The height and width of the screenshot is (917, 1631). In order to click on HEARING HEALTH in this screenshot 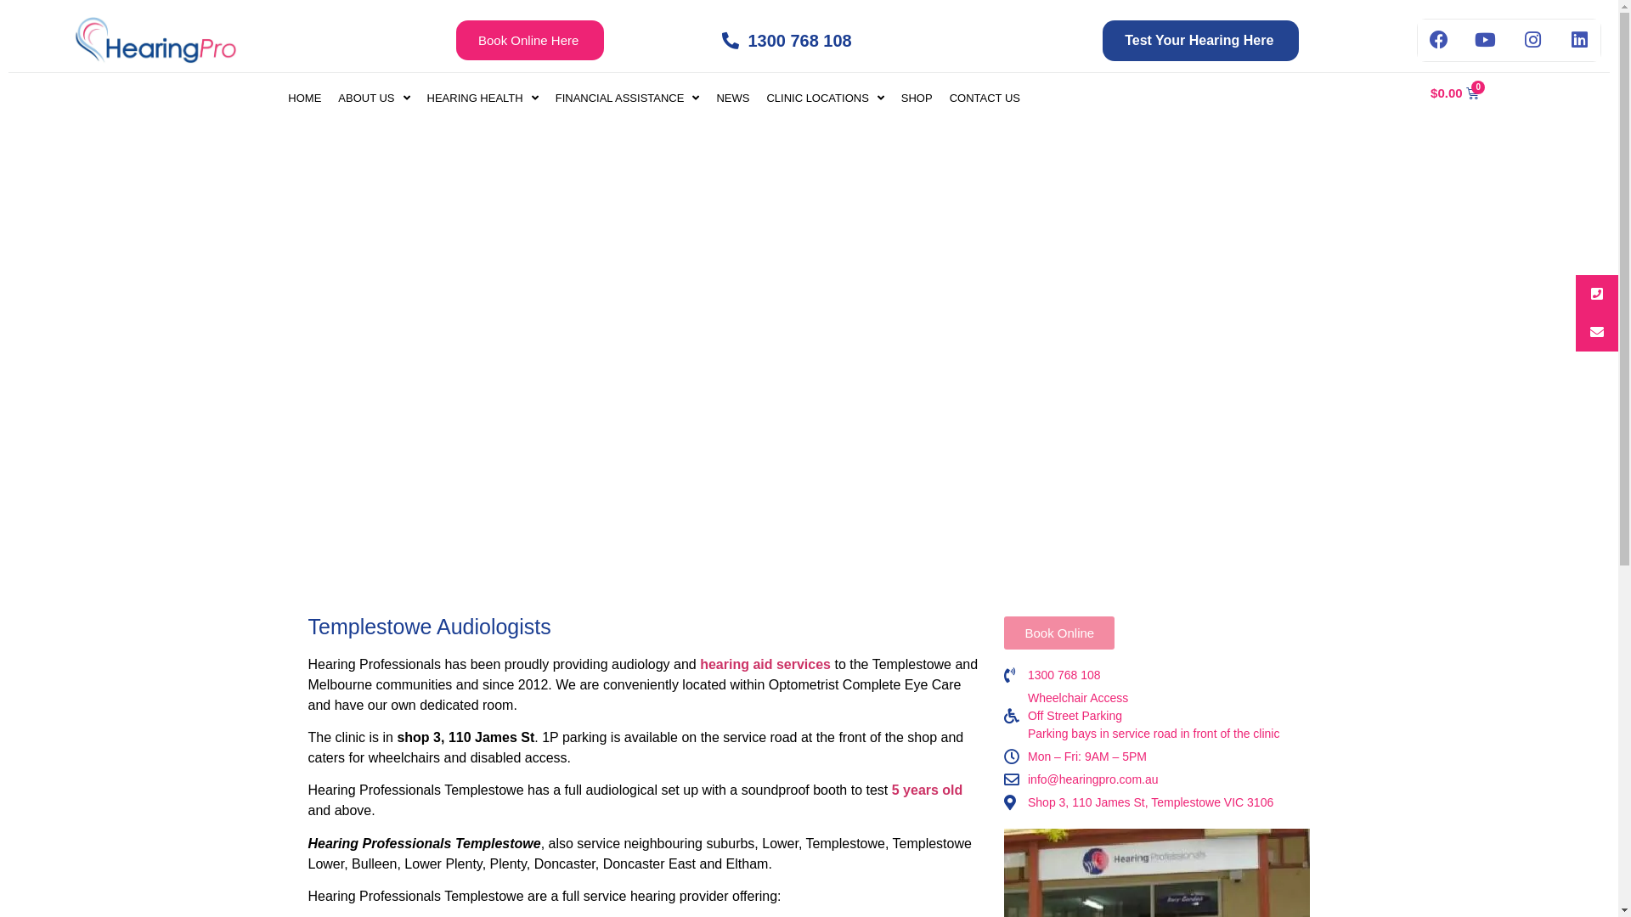, I will do `click(483, 98)`.